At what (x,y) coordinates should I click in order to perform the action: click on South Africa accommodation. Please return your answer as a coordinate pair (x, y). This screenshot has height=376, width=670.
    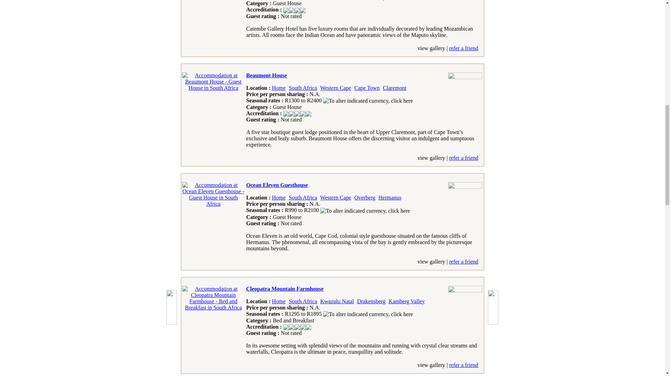
    Looking at the image, I should click on (303, 88).